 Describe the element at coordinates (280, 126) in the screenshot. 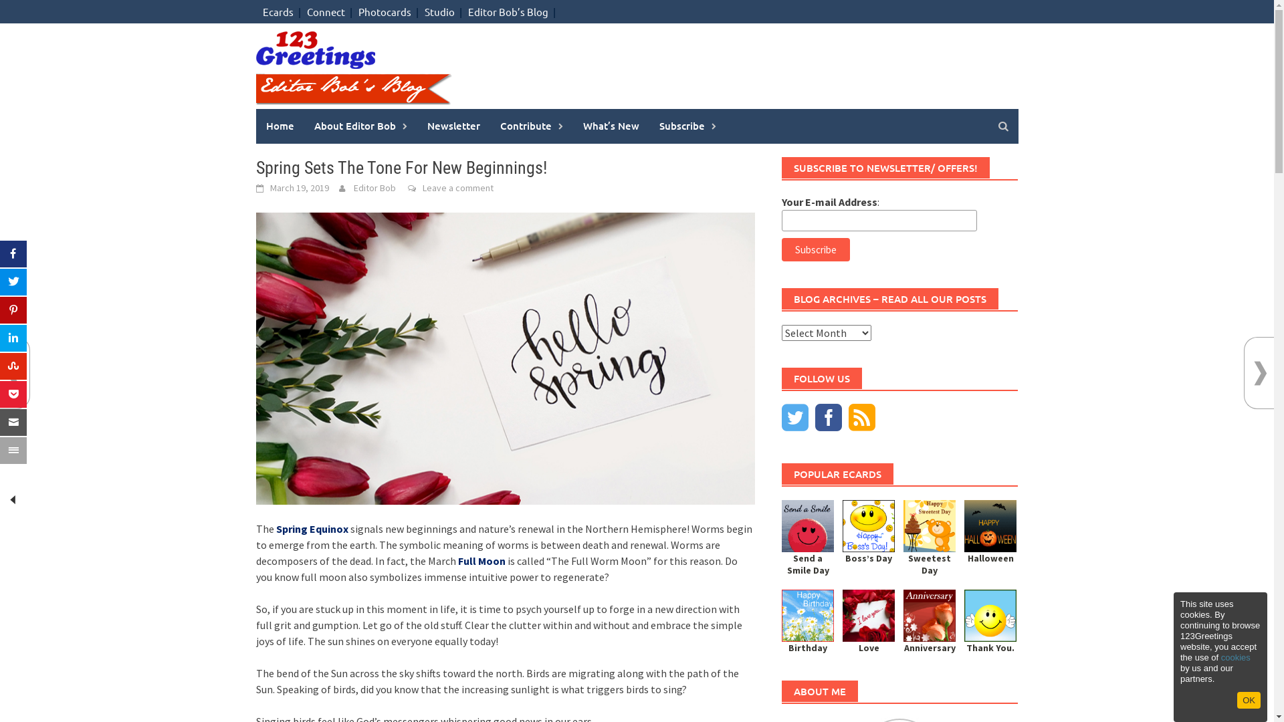

I see `Home` at that location.